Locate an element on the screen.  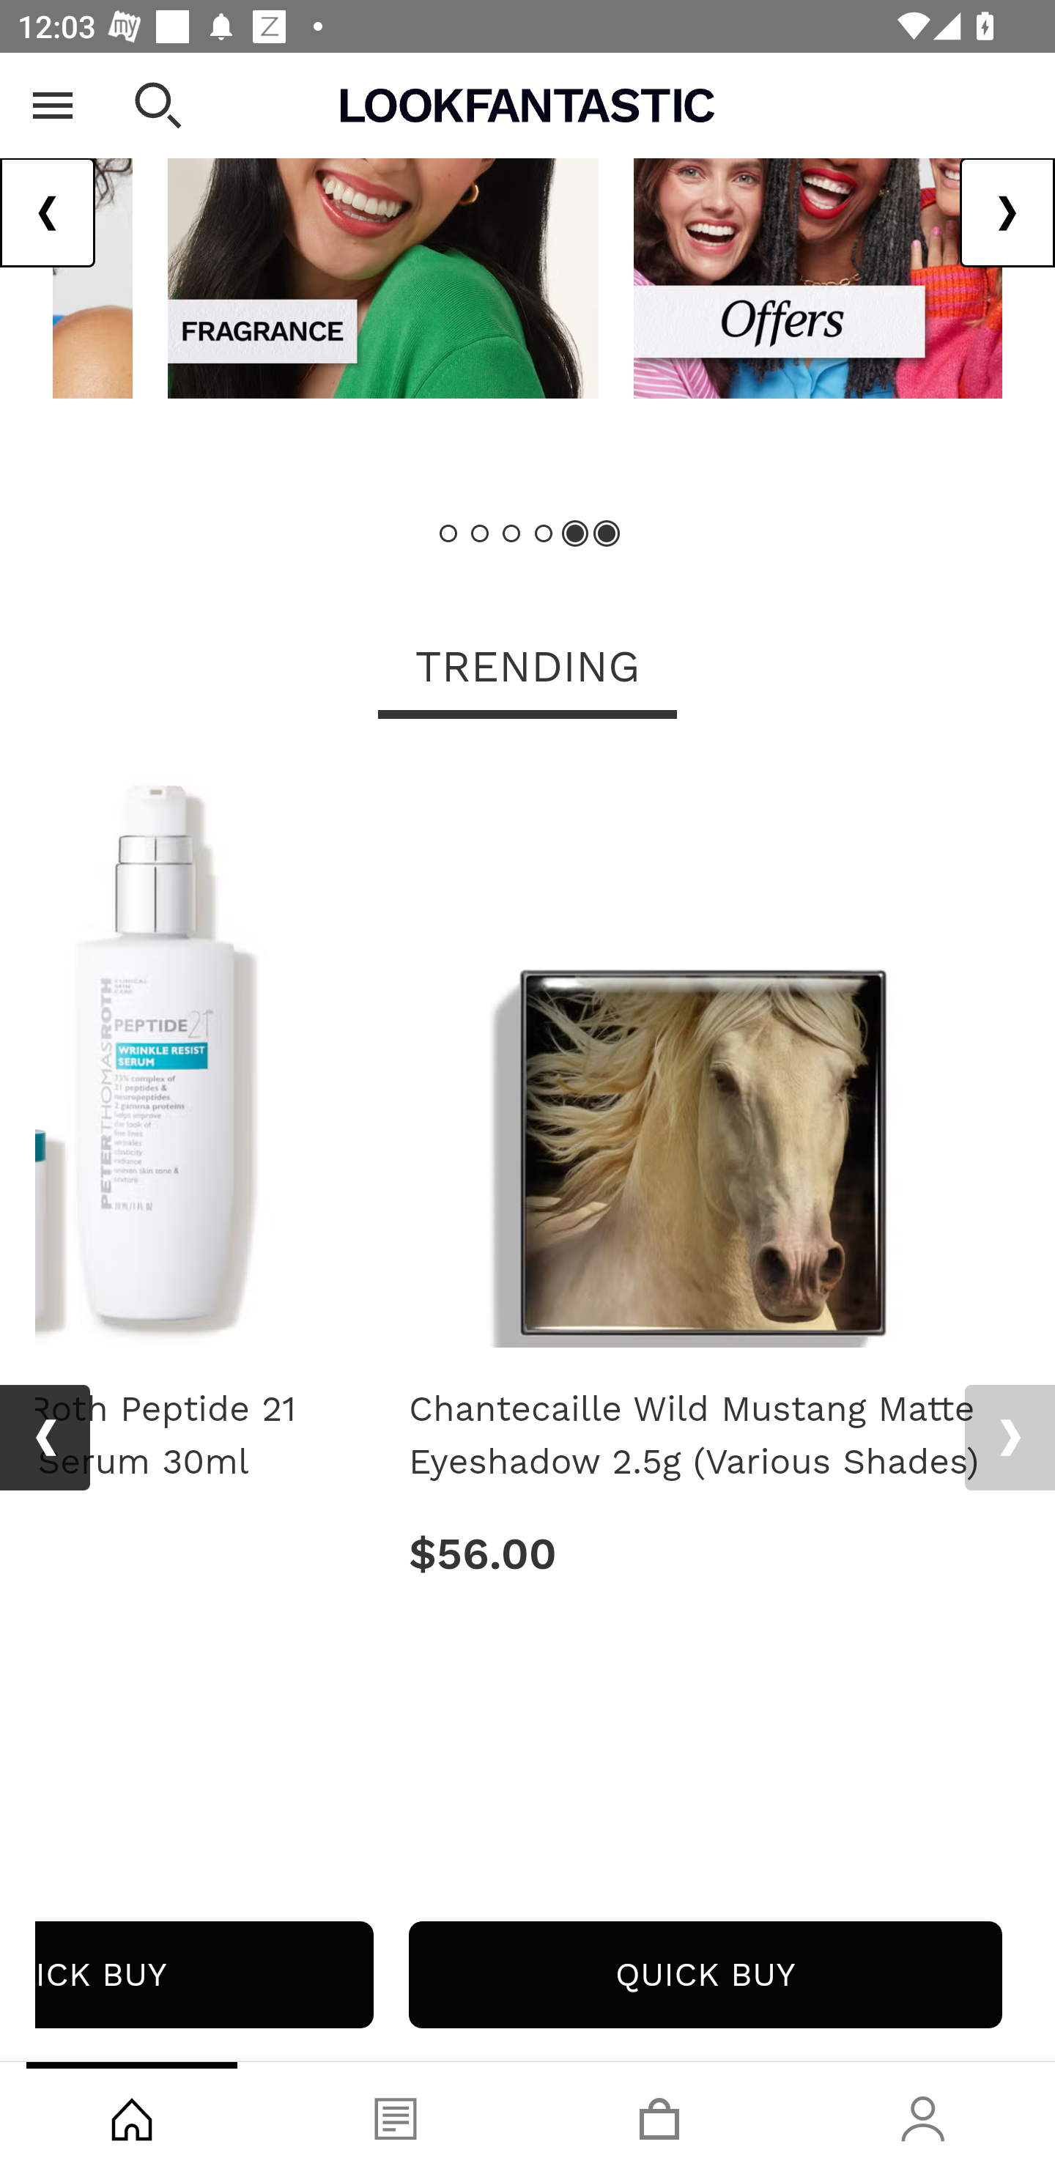
Account, tab, 4 of 4 is located at coordinates (923, 2116).